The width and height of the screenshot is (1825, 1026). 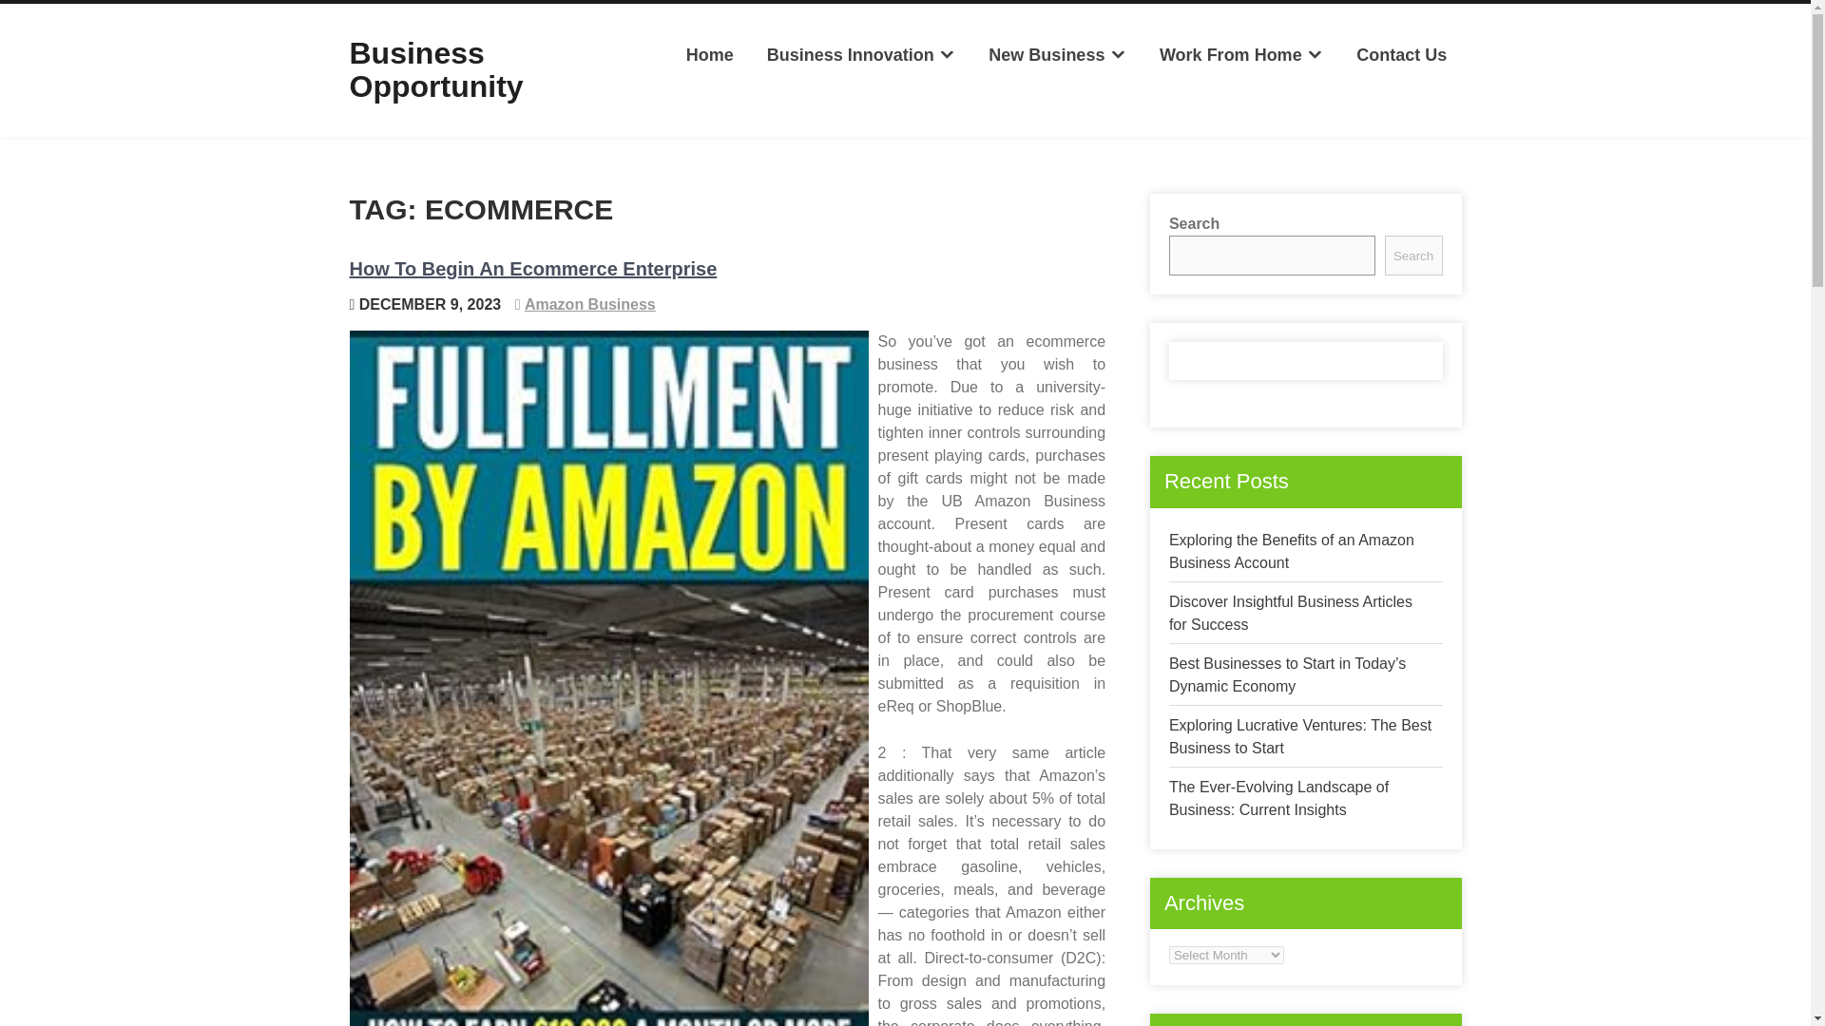 I want to click on The Ever-Evolving Landscape of Business: Current Insights, so click(x=1279, y=798).